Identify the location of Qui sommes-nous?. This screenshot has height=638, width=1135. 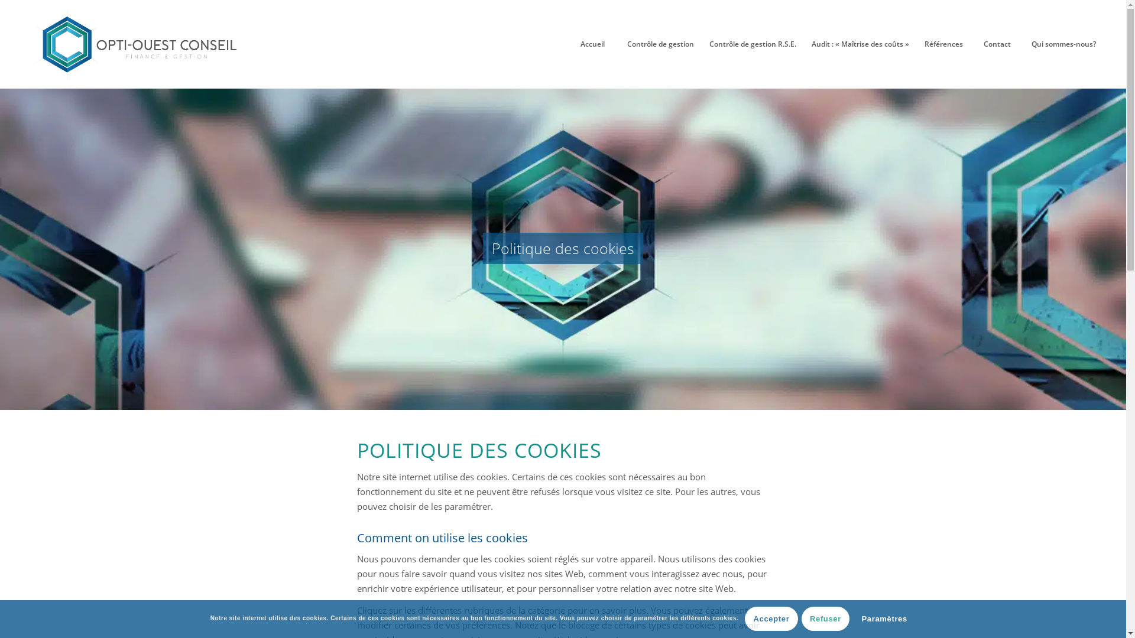
(1064, 44).